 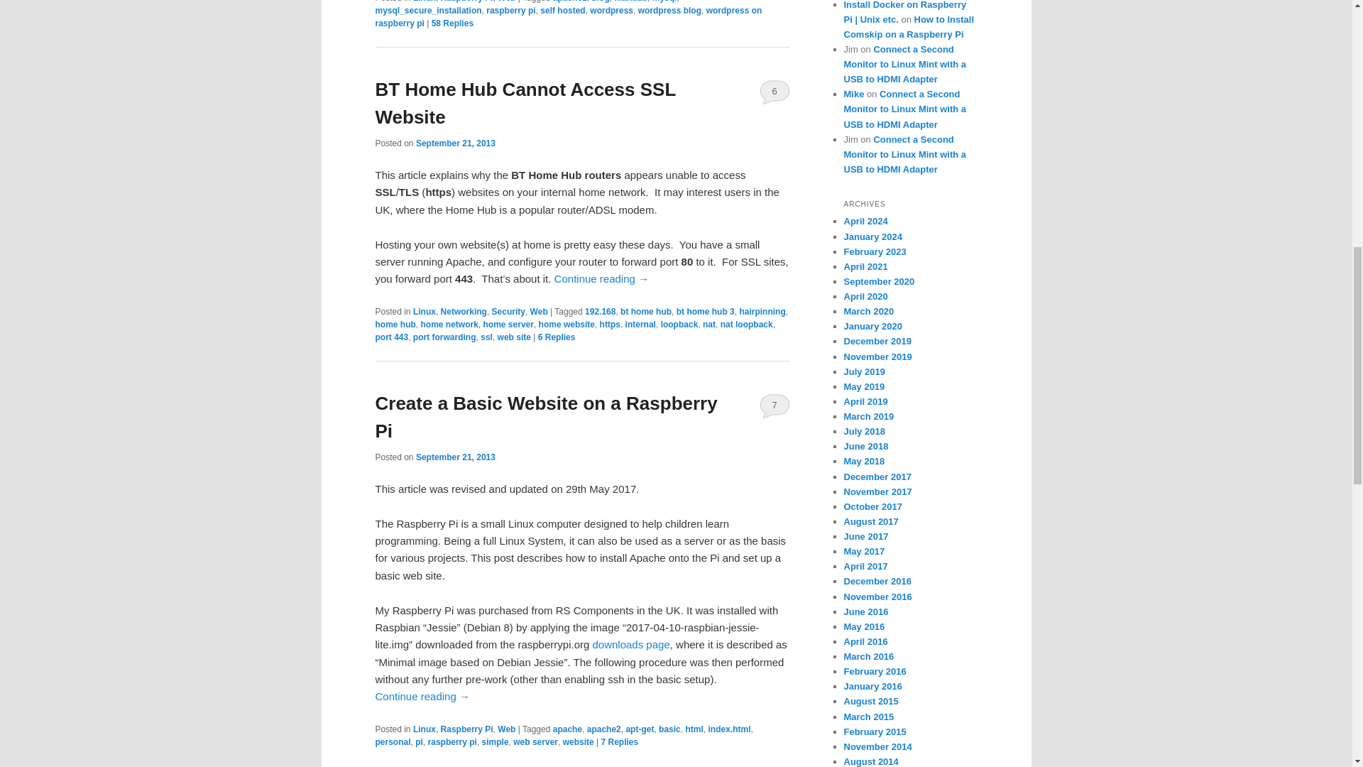 What do you see at coordinates (456, 143) in the screenshot?
I see `5:54 pm` at bounding box center [456, 143].